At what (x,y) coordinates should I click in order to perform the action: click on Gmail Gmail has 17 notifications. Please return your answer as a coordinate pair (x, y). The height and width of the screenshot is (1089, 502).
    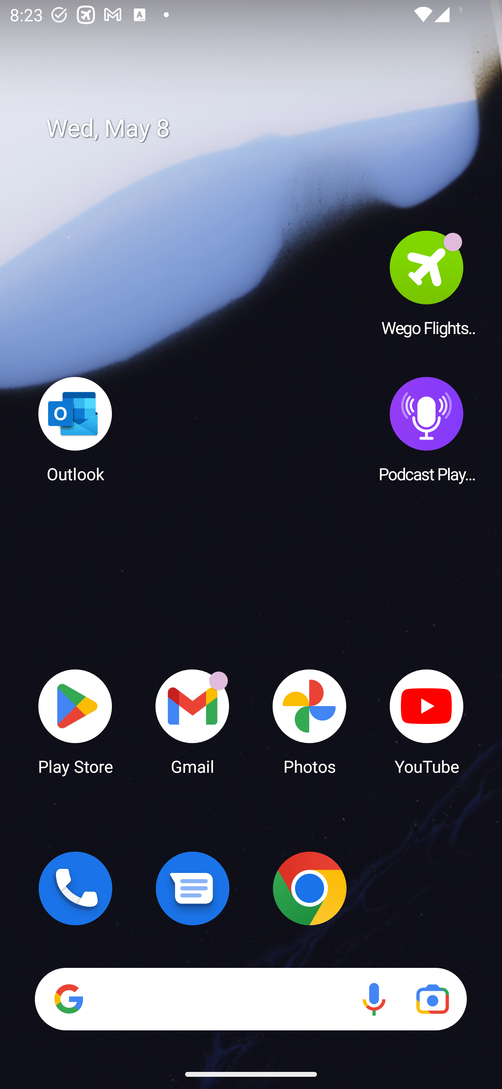
    Looking at the image, I should click on (192, 721).